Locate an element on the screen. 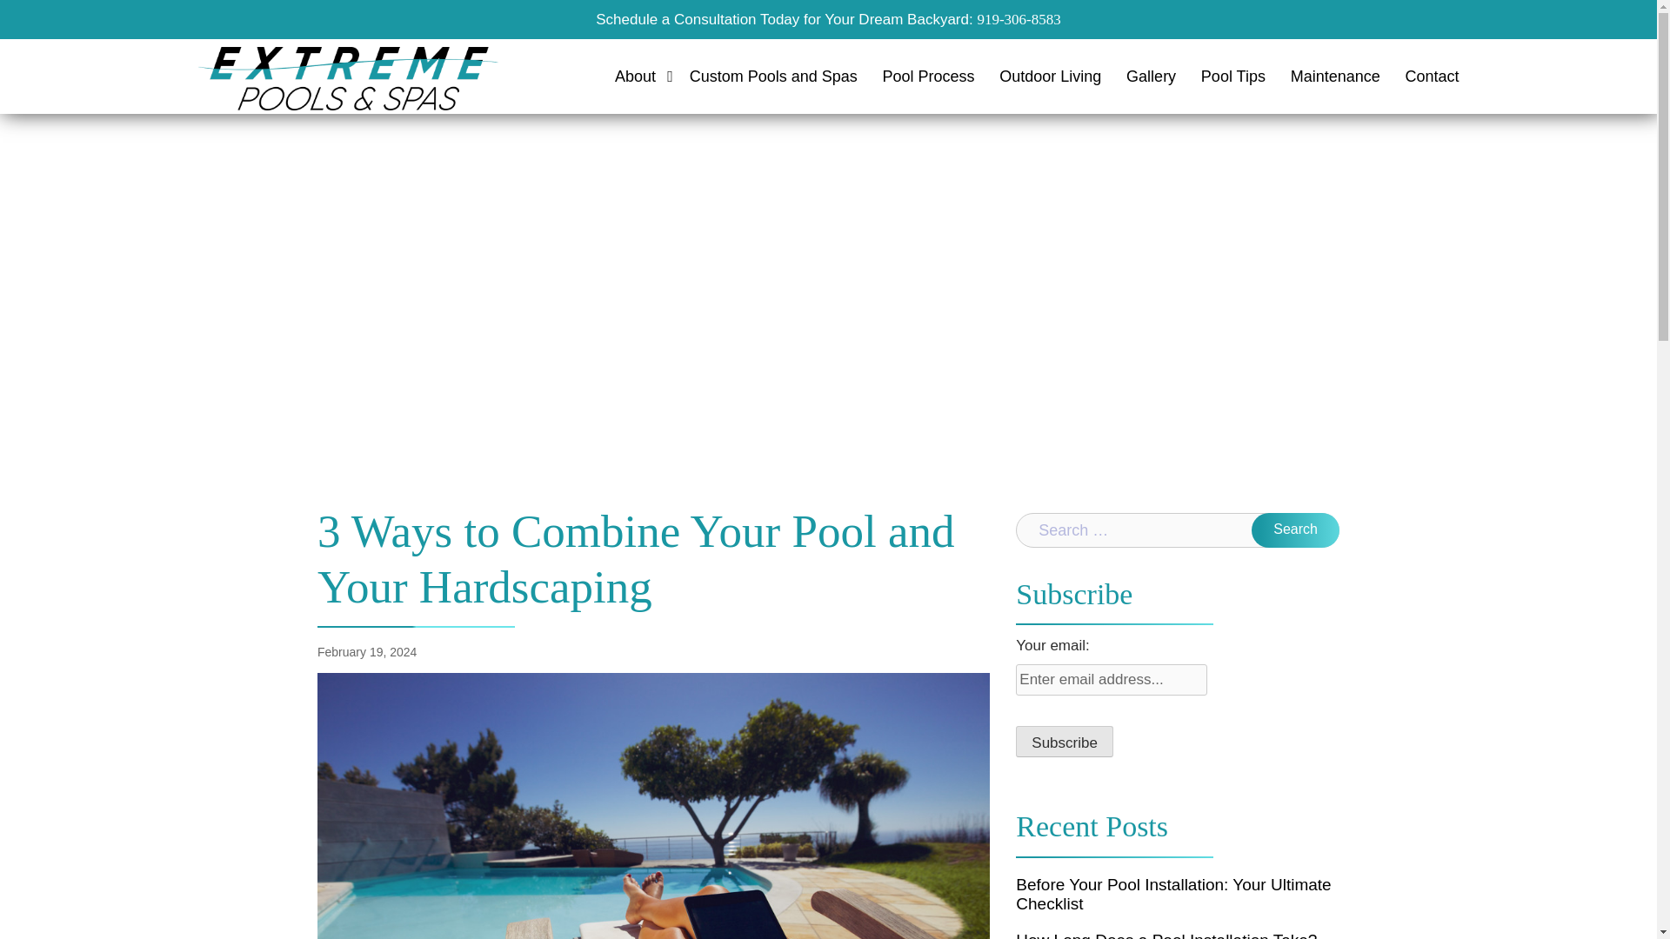 The width and height of the screenshot is (1670, 939). Pool Process is located at coordinates (927, 76).